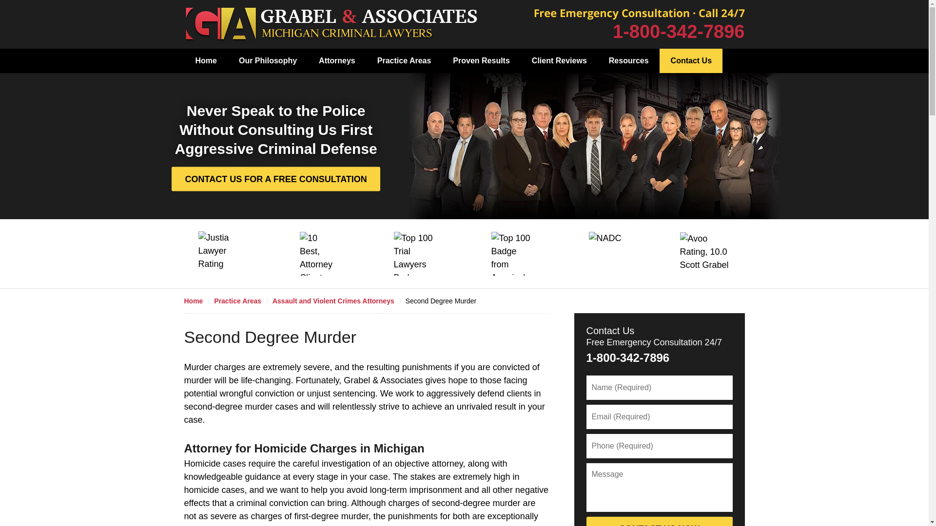 The height and width of the screenshot is (526, 936). Describe the element at coordinates (629, 61) in the screenshot. I see `Resources` at that location.